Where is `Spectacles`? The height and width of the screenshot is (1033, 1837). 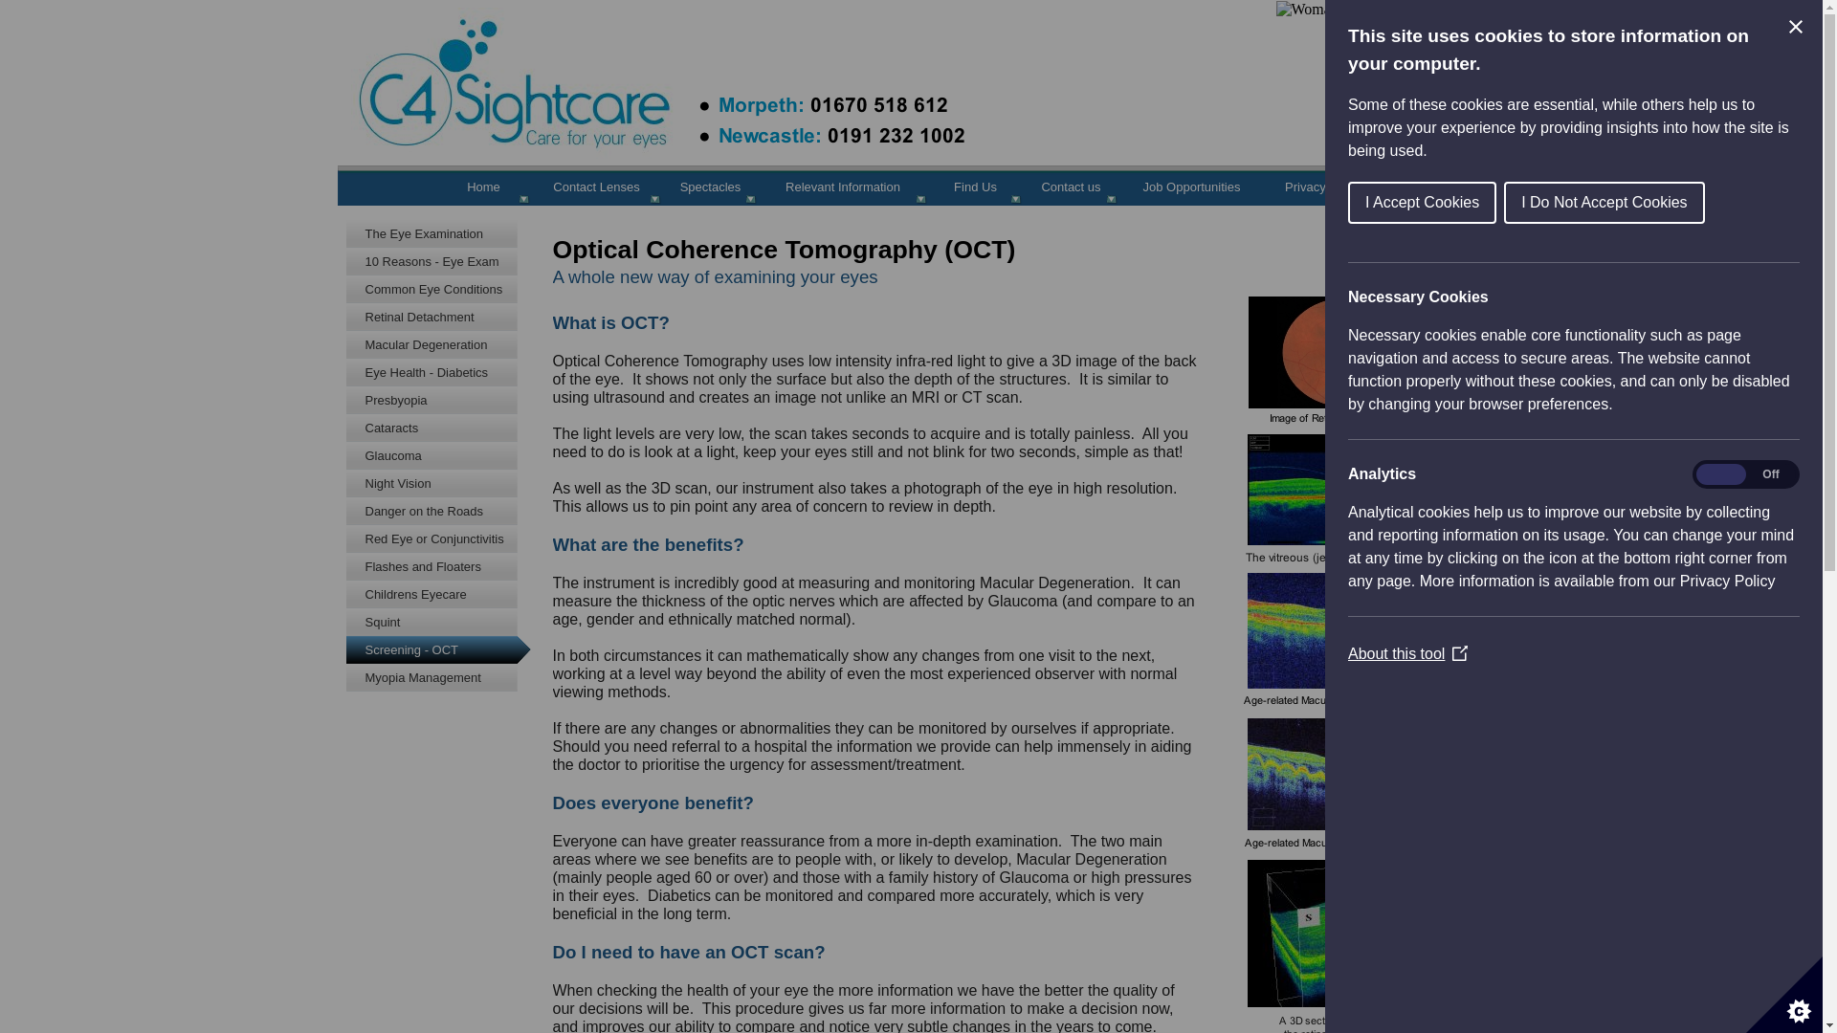
Spectacles is located at coordinates (712, 189).